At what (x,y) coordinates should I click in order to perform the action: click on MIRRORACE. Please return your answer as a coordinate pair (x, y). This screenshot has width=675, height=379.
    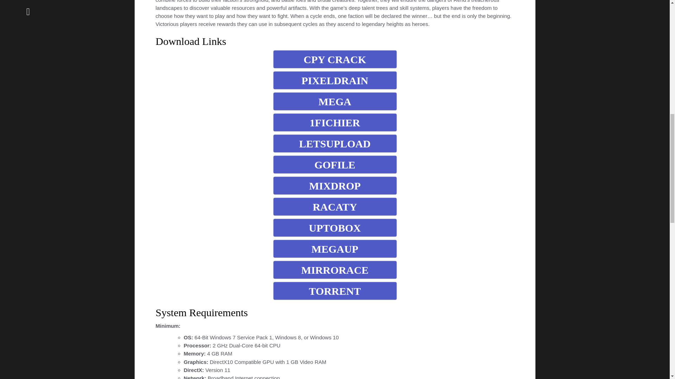
    Looking at the image, I should click on (335, 270).